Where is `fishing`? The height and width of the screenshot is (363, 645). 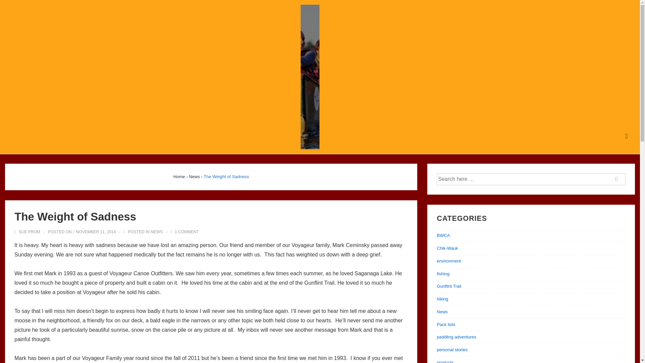 fishing is located at coordinates (443, 274).